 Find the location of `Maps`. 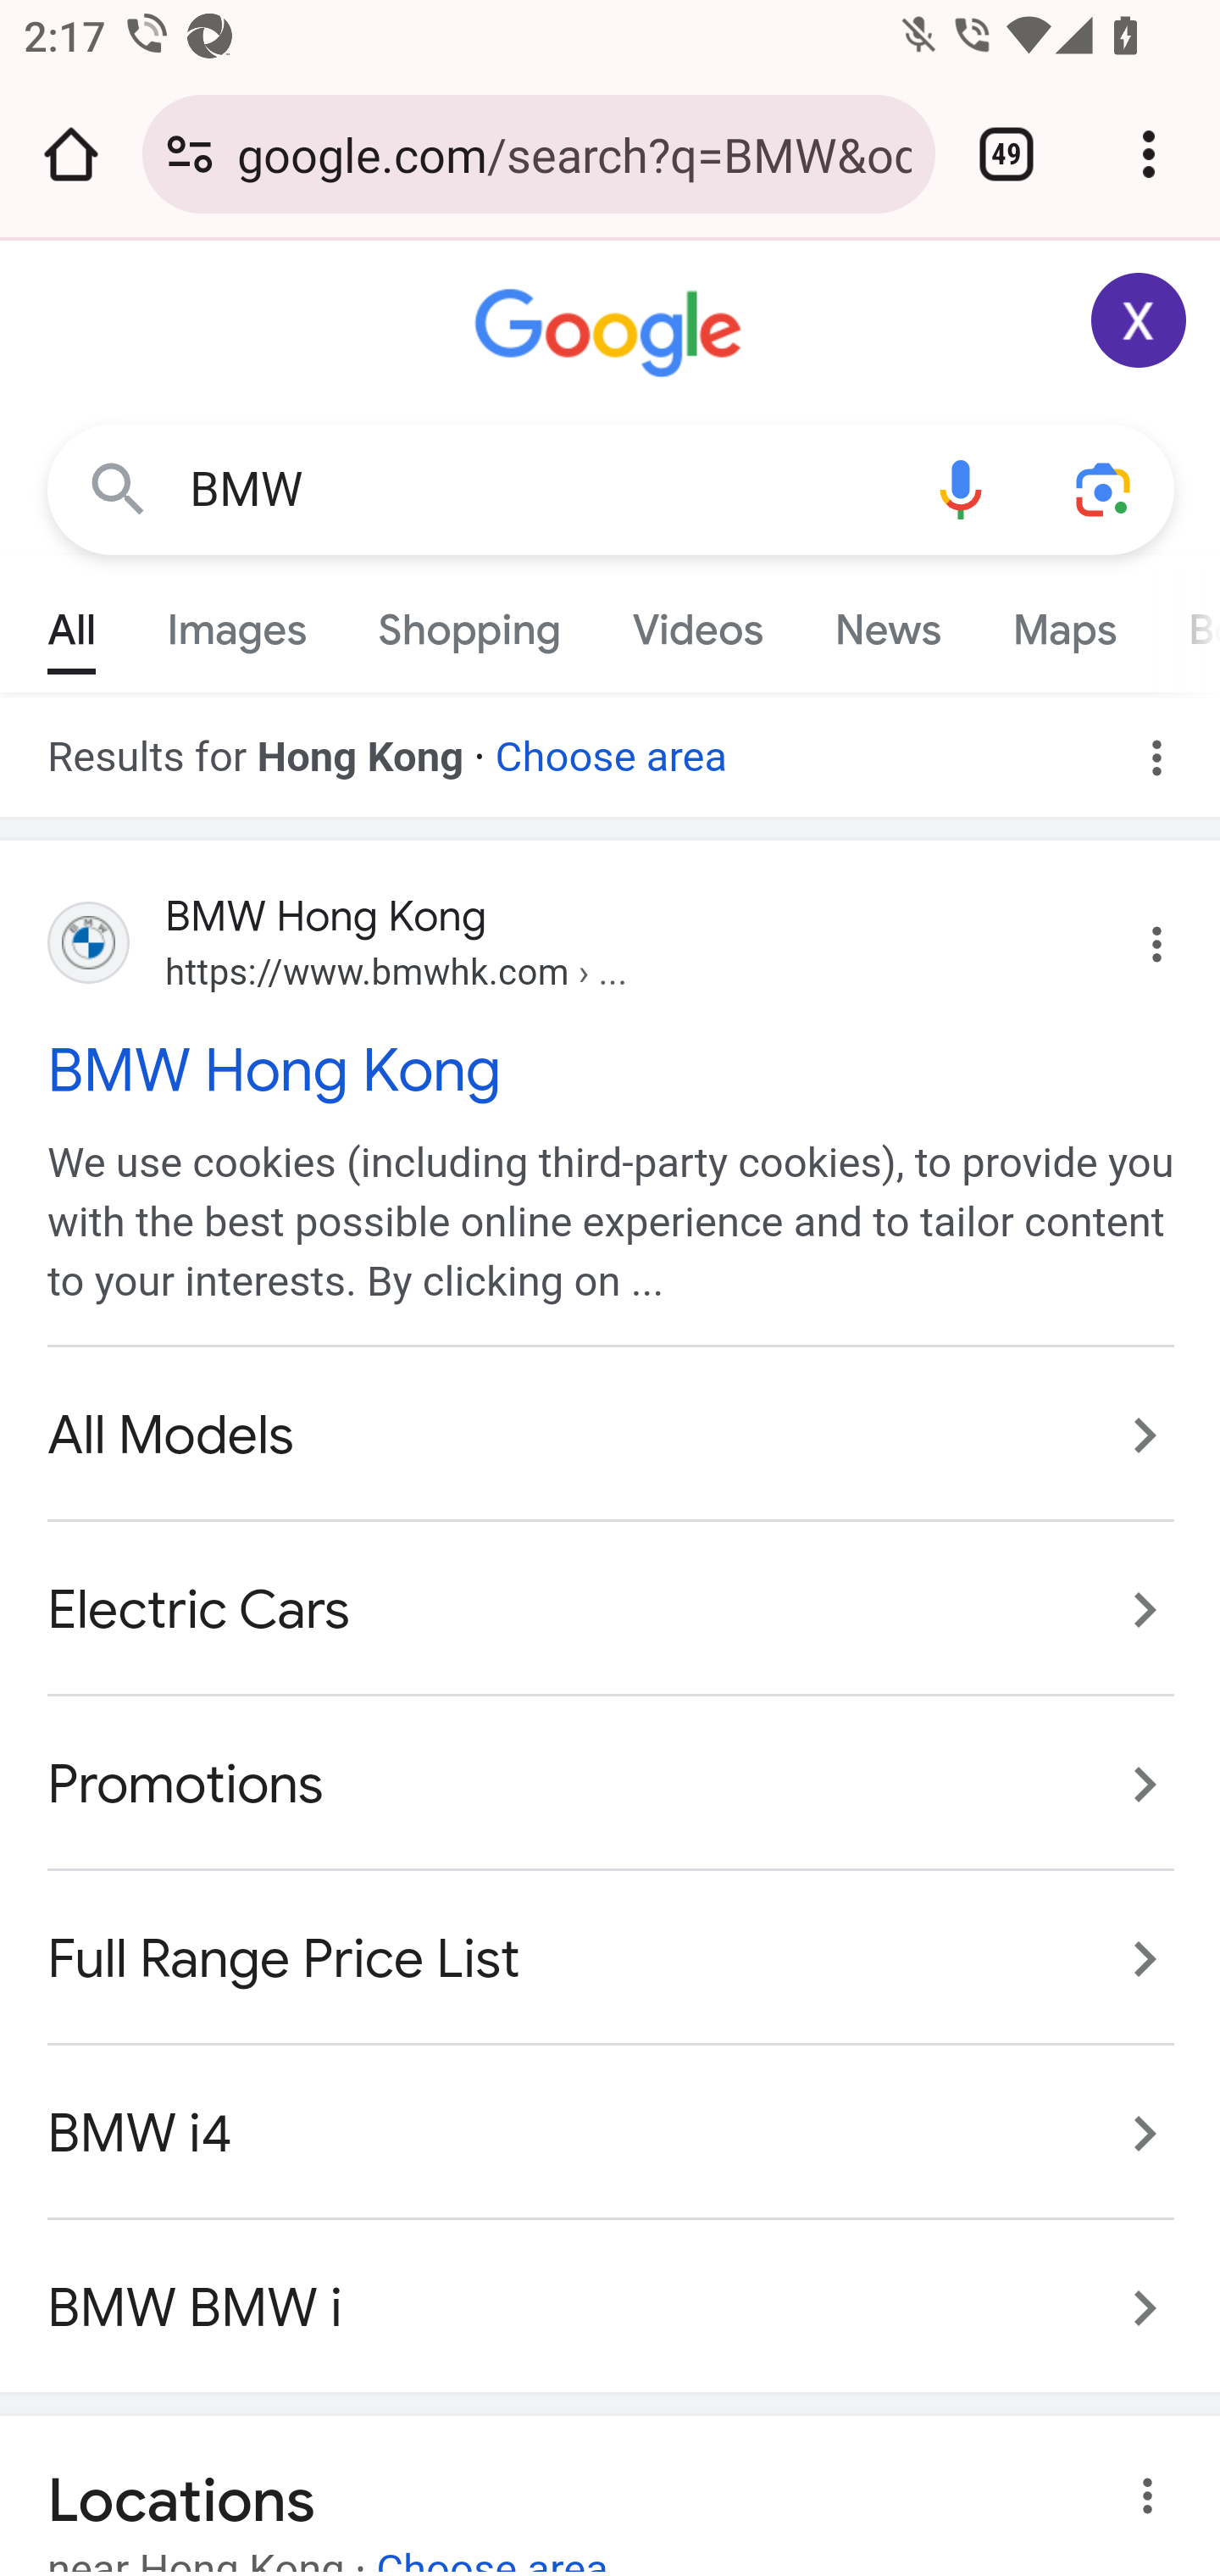

Maps is located at coordinates (1063, 622).